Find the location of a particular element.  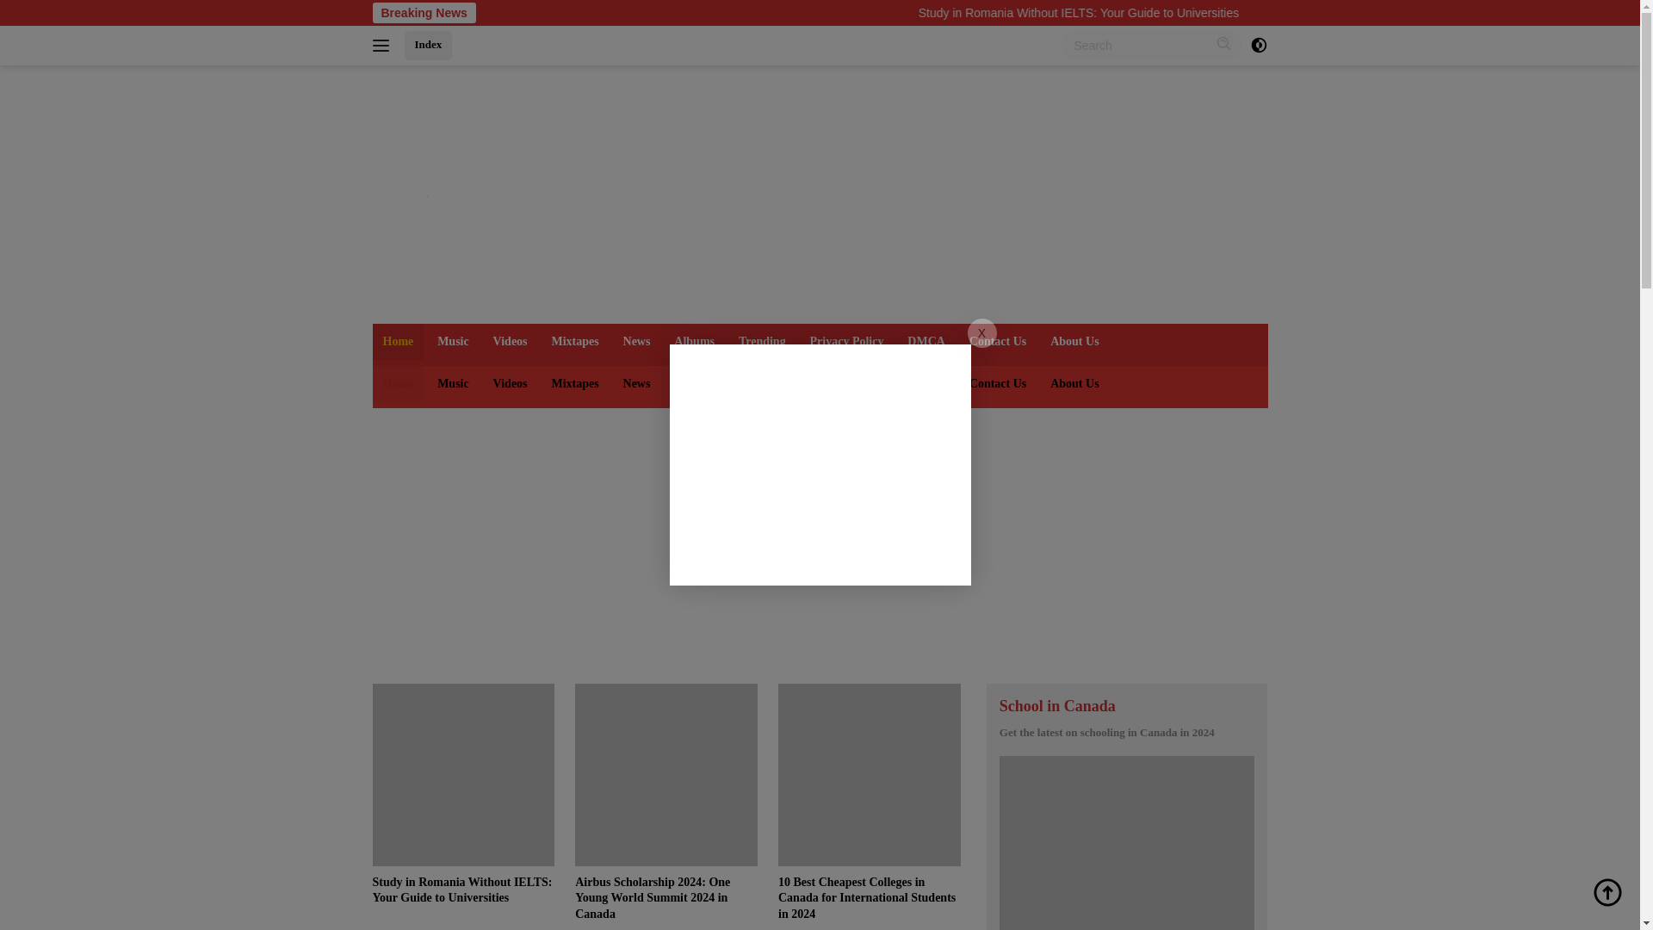

DMCA is located at coordinates (926, 341).